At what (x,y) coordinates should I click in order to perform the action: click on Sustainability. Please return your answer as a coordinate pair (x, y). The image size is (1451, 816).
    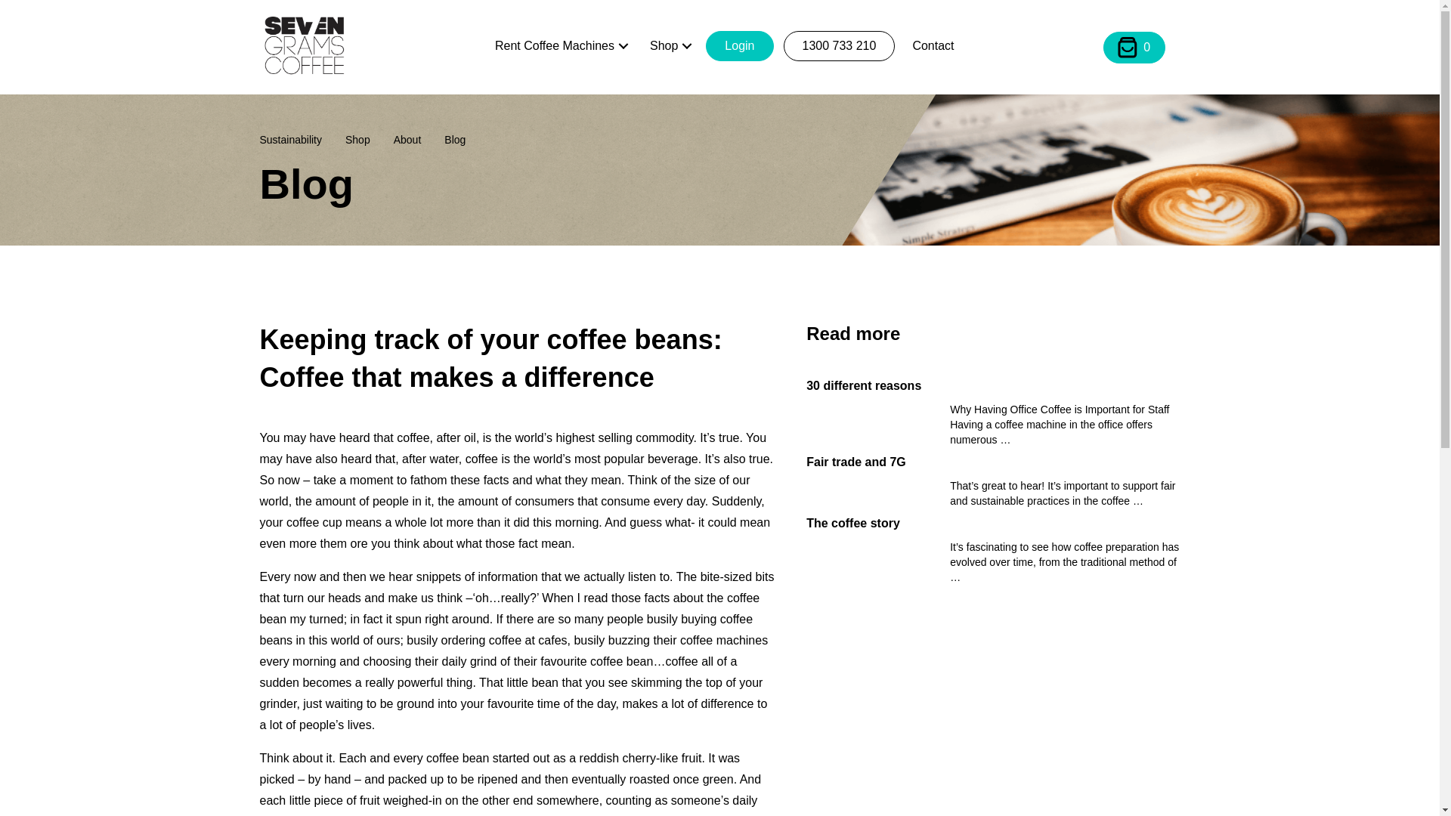
    Looking at the image, I should click on (302, 139).